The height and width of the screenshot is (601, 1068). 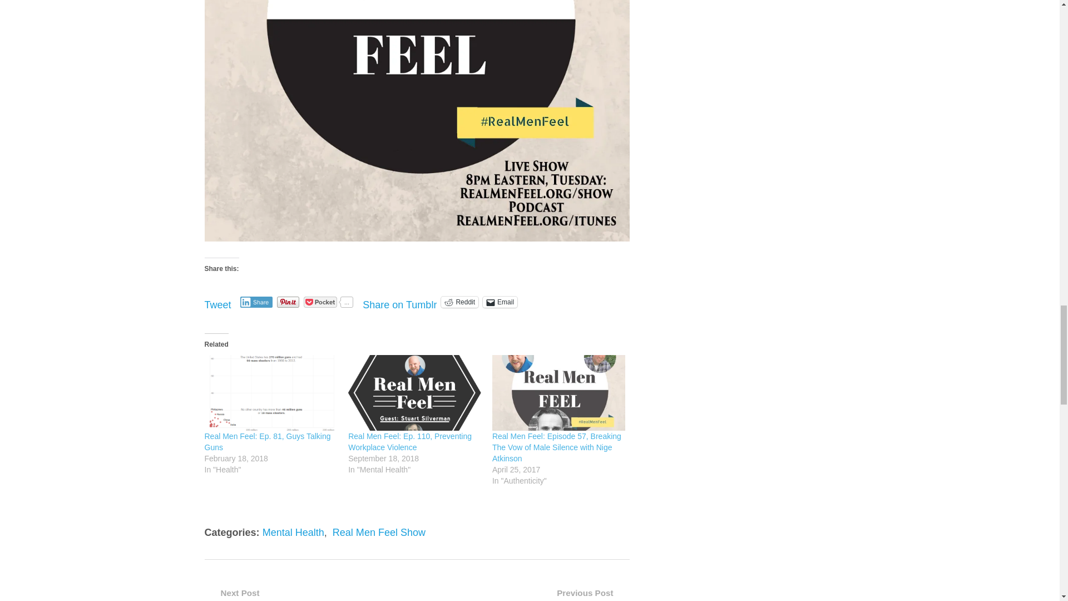 What do you see at coordinates (459, 302) in the screenshot?
I see `Click to share on Reddit` at bounding box center [459, 302].